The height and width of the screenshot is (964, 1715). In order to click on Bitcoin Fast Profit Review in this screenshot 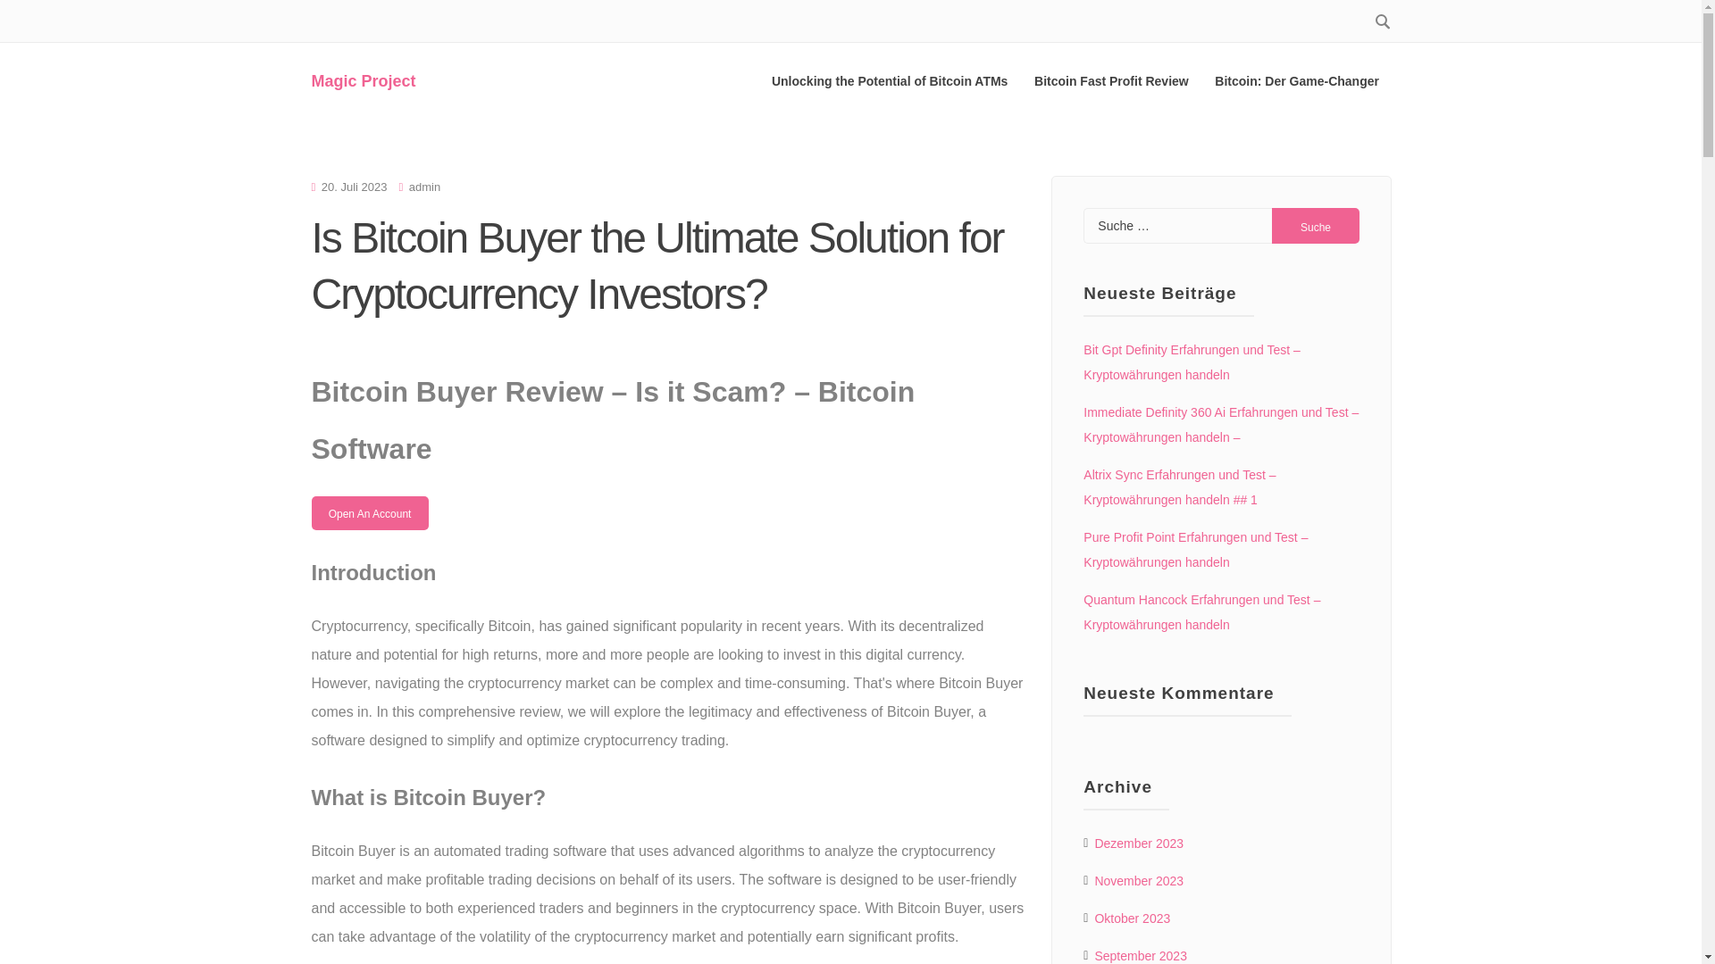, I will do `click(1111, 80)`.